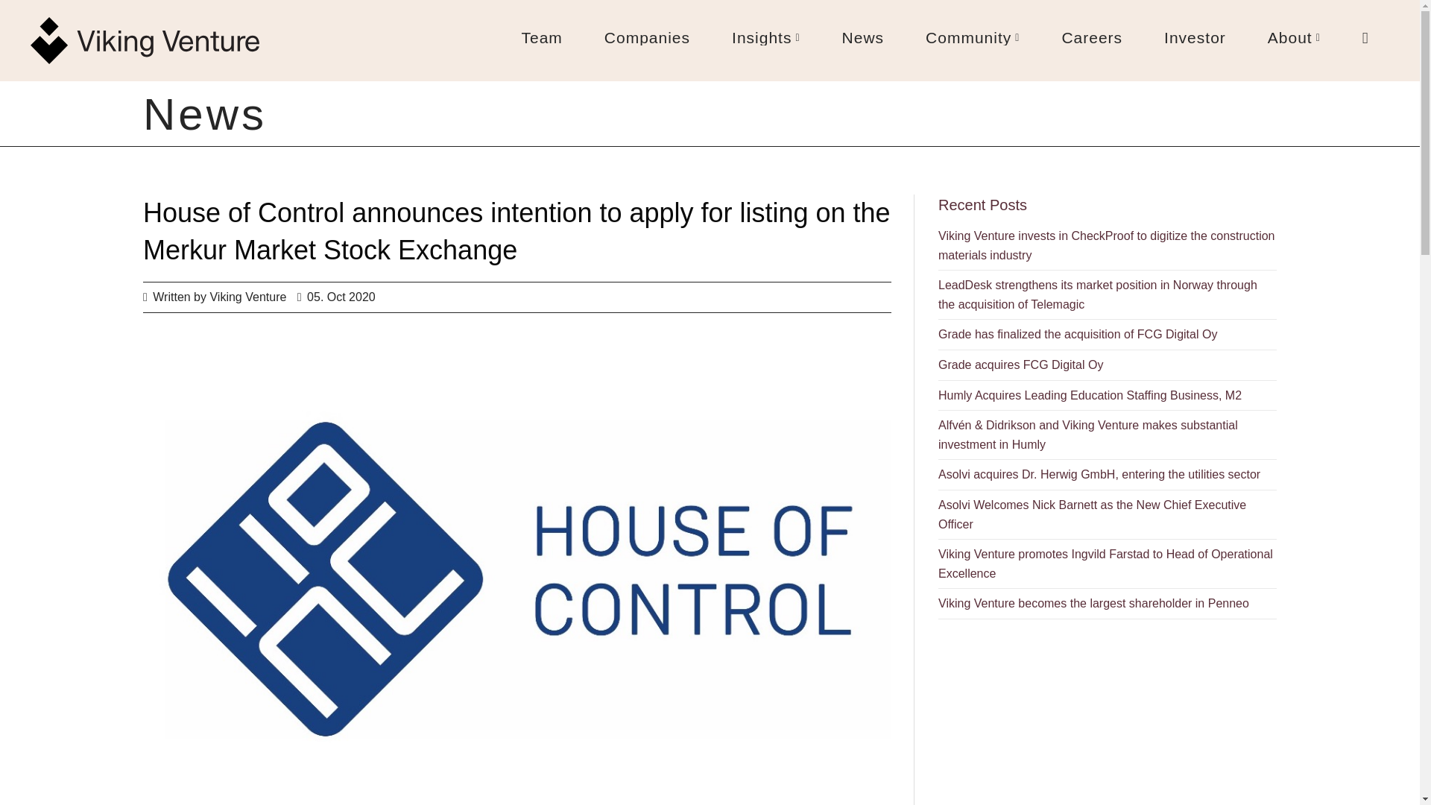  I want to click on Grade acquires FCG Digital Oy, so click(1108, 365).